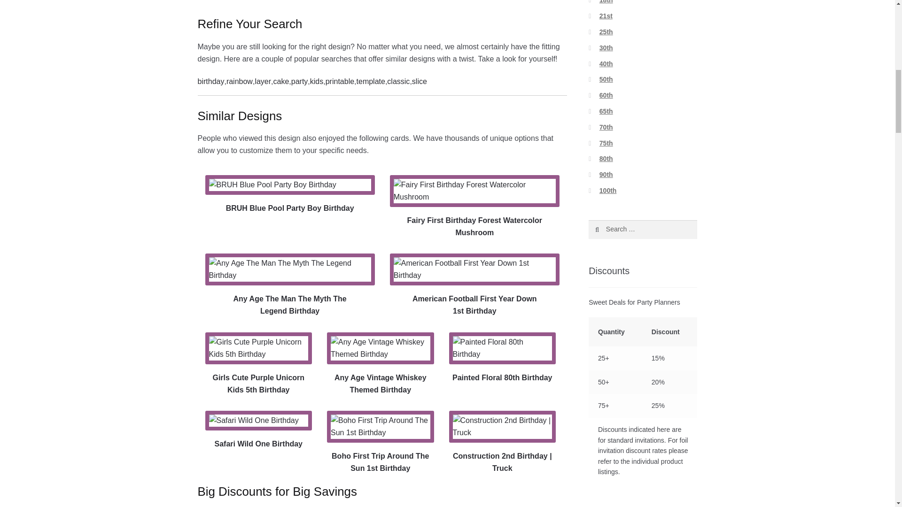 The height and width of the screenshot is (507, 902). What do you see at coordinates (258, 430) in the screenshot?
I see `Safari Wild One Birthday` at bounding box center [258, 430].